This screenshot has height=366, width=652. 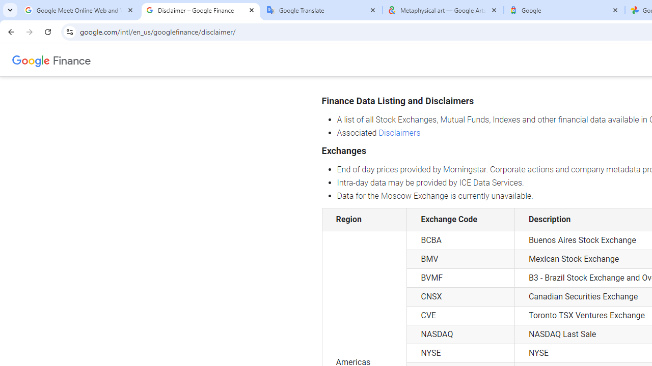 I want to click on BVMF, so click(x=460, y=278).